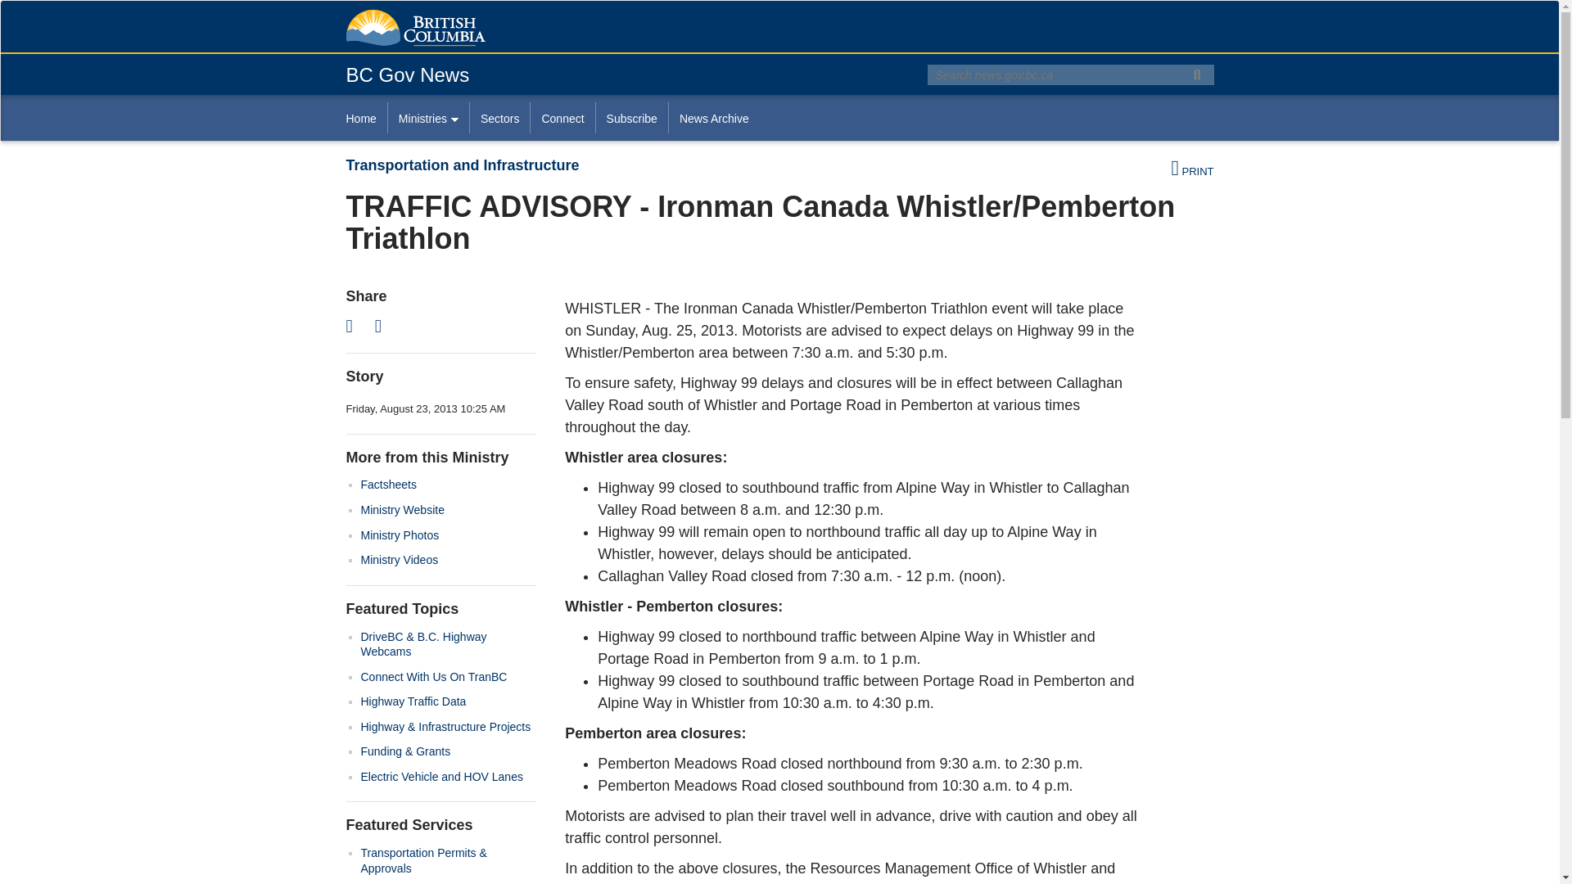 The height and width of the screenshot is (884, 1572). What do you see at coordinates (632, 118) in the screenshot?
I see `Subscribe` at bounding box center [632, 118].